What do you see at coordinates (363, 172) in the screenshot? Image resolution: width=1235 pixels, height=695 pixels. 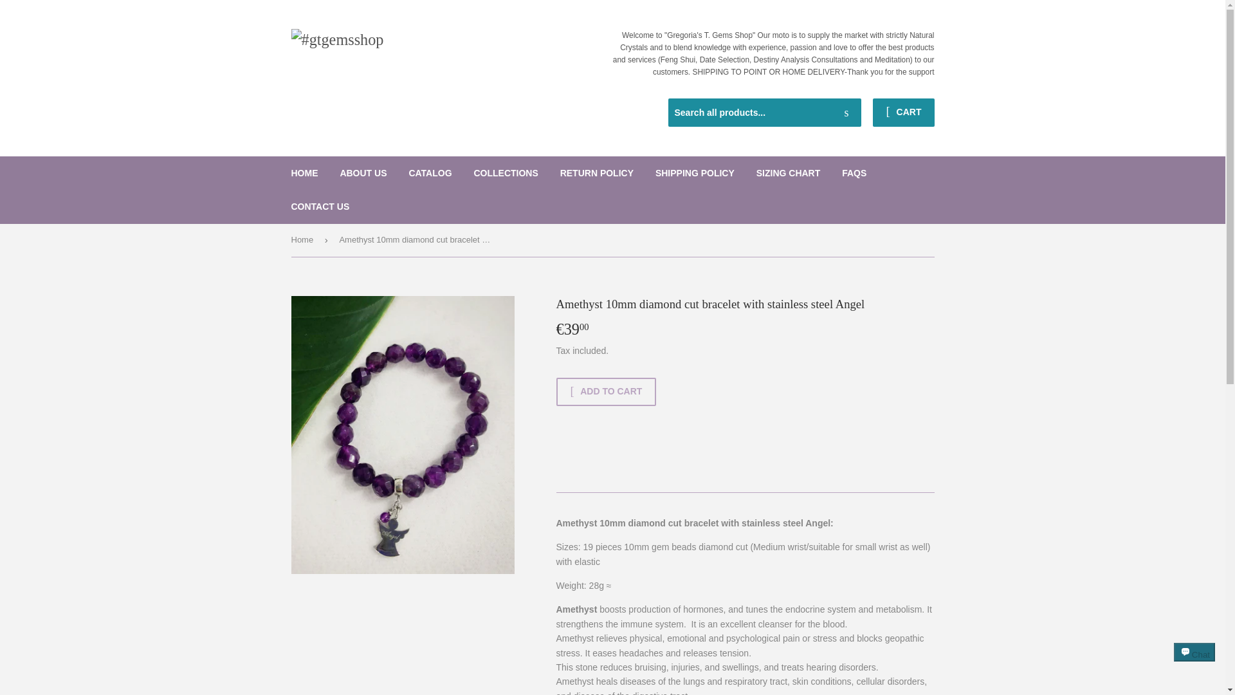 I see `ABOUT US` at bounding box center [363, 172].